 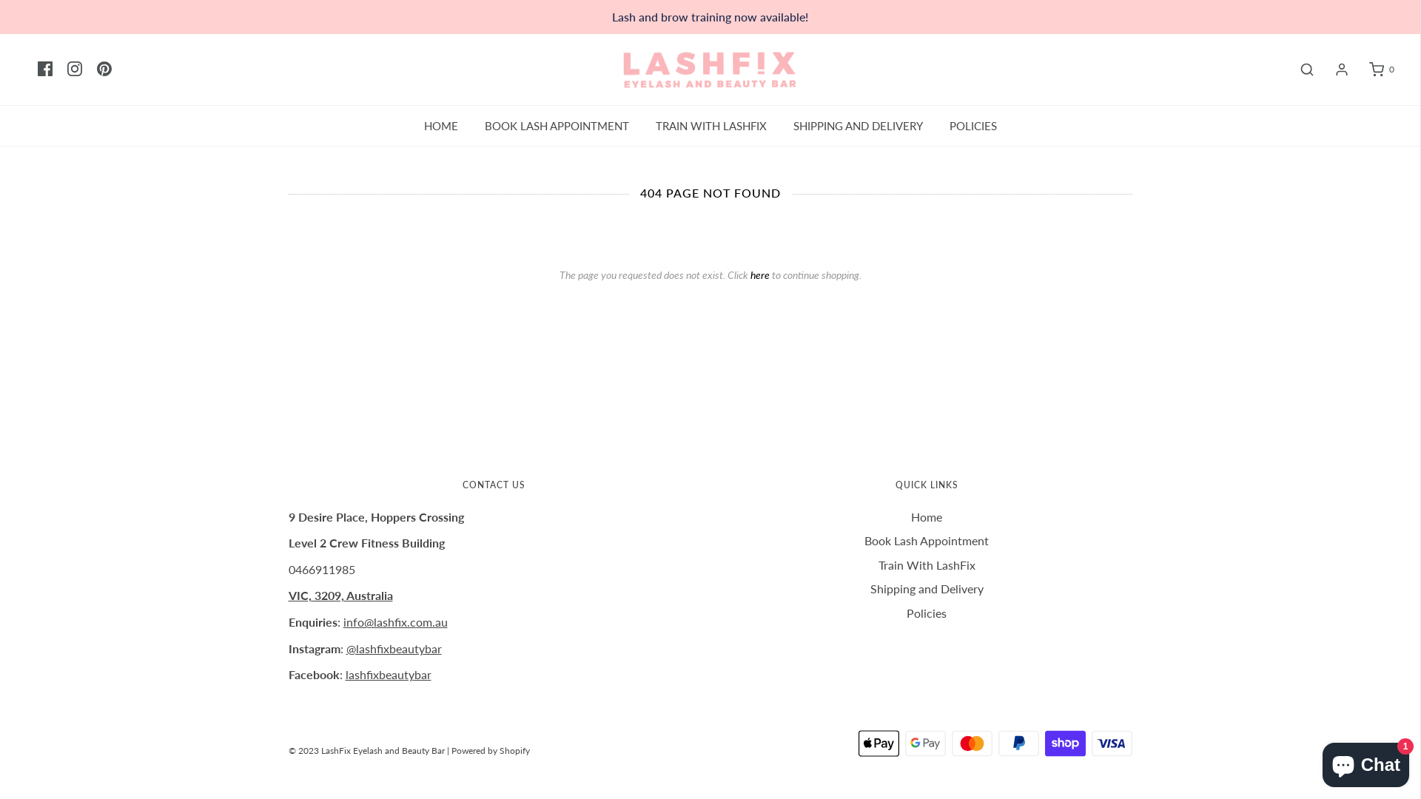 What do you see at coordinates (394, 648) in the screenshot?
I see `@lashfixbeautybar` at bounding box center [394, 648].